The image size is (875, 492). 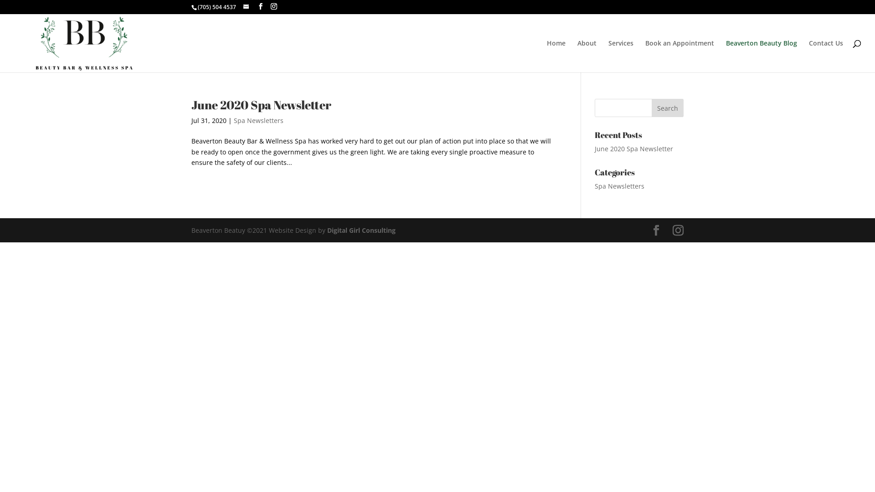 What do you see at coordinates (262, 105) in the screenshot?
I see `June 2020 Spa Newsletter` at bounding box center [262, 105].